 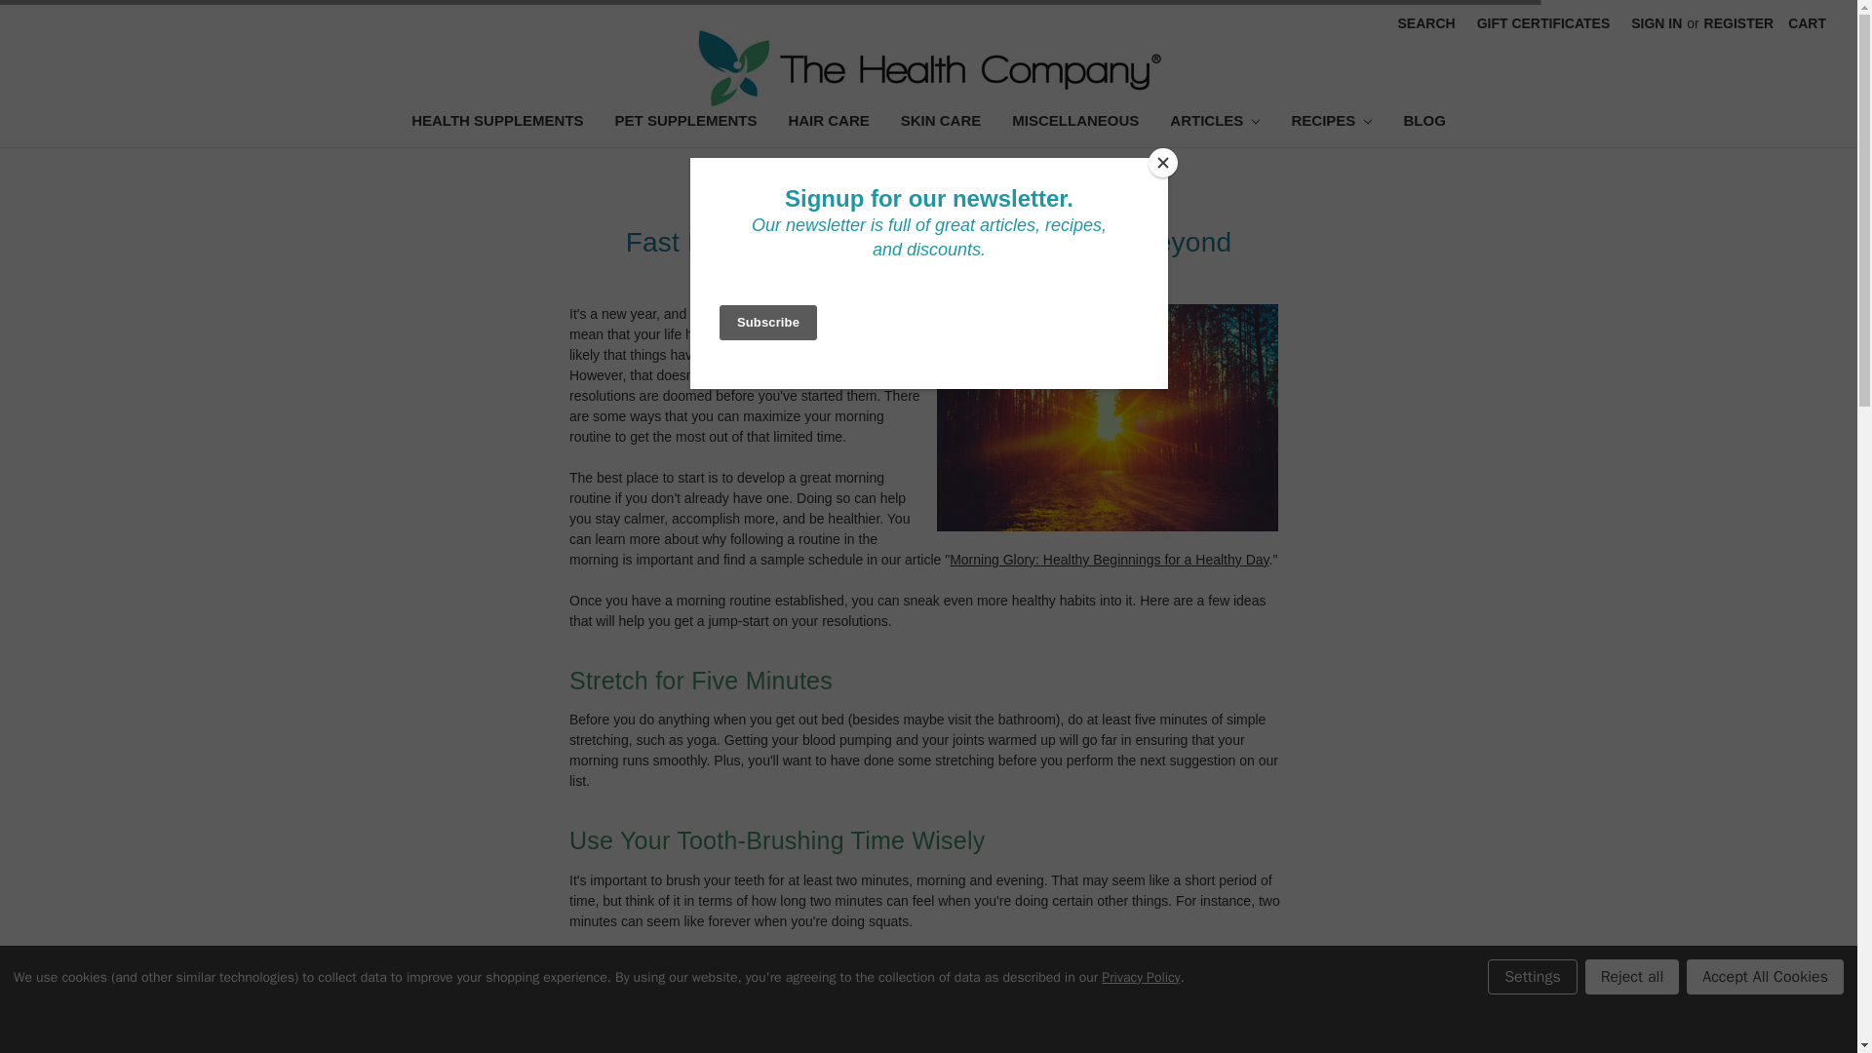 I want to click on HAIR CARE, so click(x=827, y=123).